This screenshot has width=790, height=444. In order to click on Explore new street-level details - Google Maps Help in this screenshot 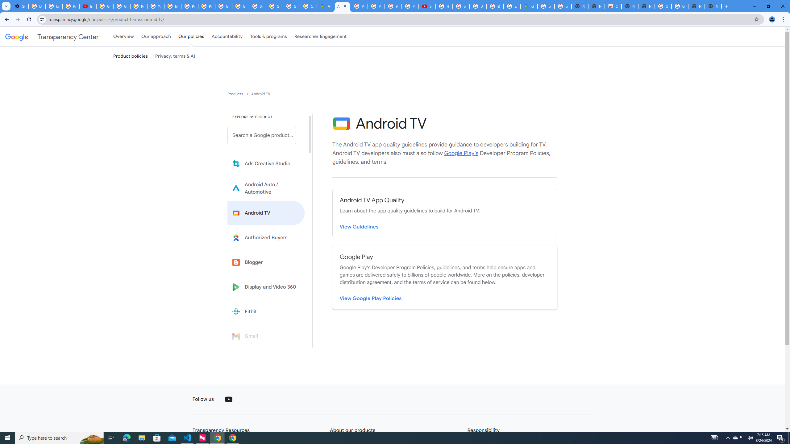, I will do `click(512, 6)`.